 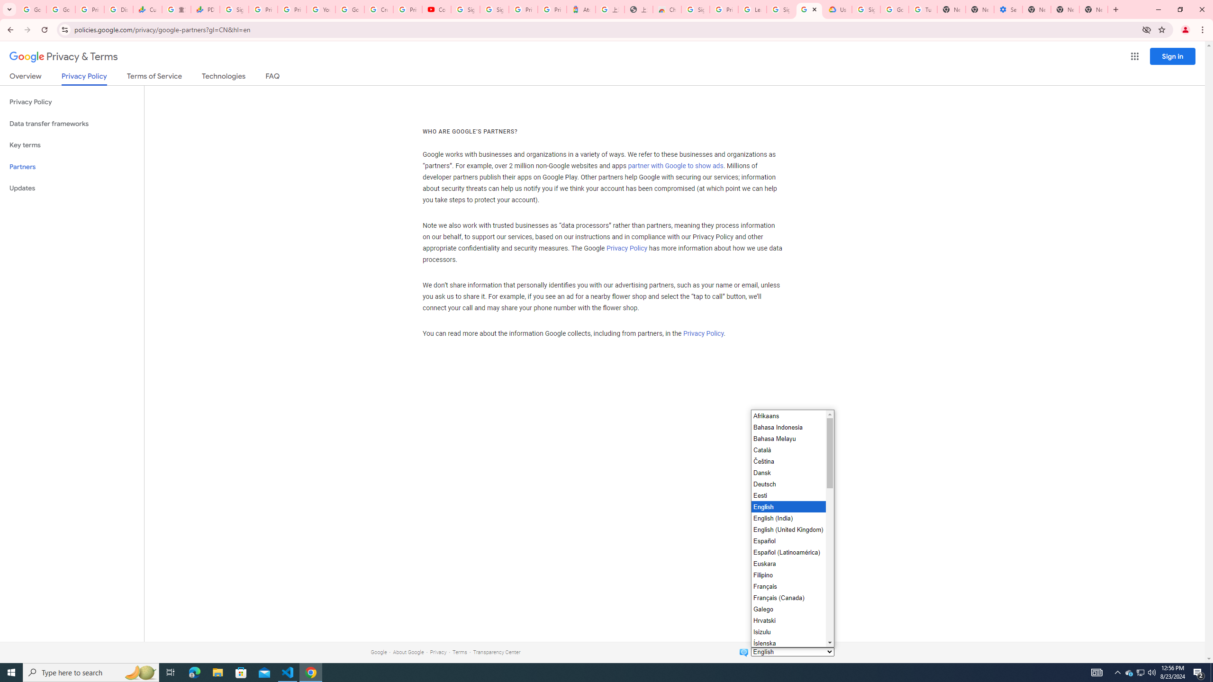 What do you see at coordinates (895, 9) in the screenshot?
I see `Google Account Help` at bounding box center [895, 9].